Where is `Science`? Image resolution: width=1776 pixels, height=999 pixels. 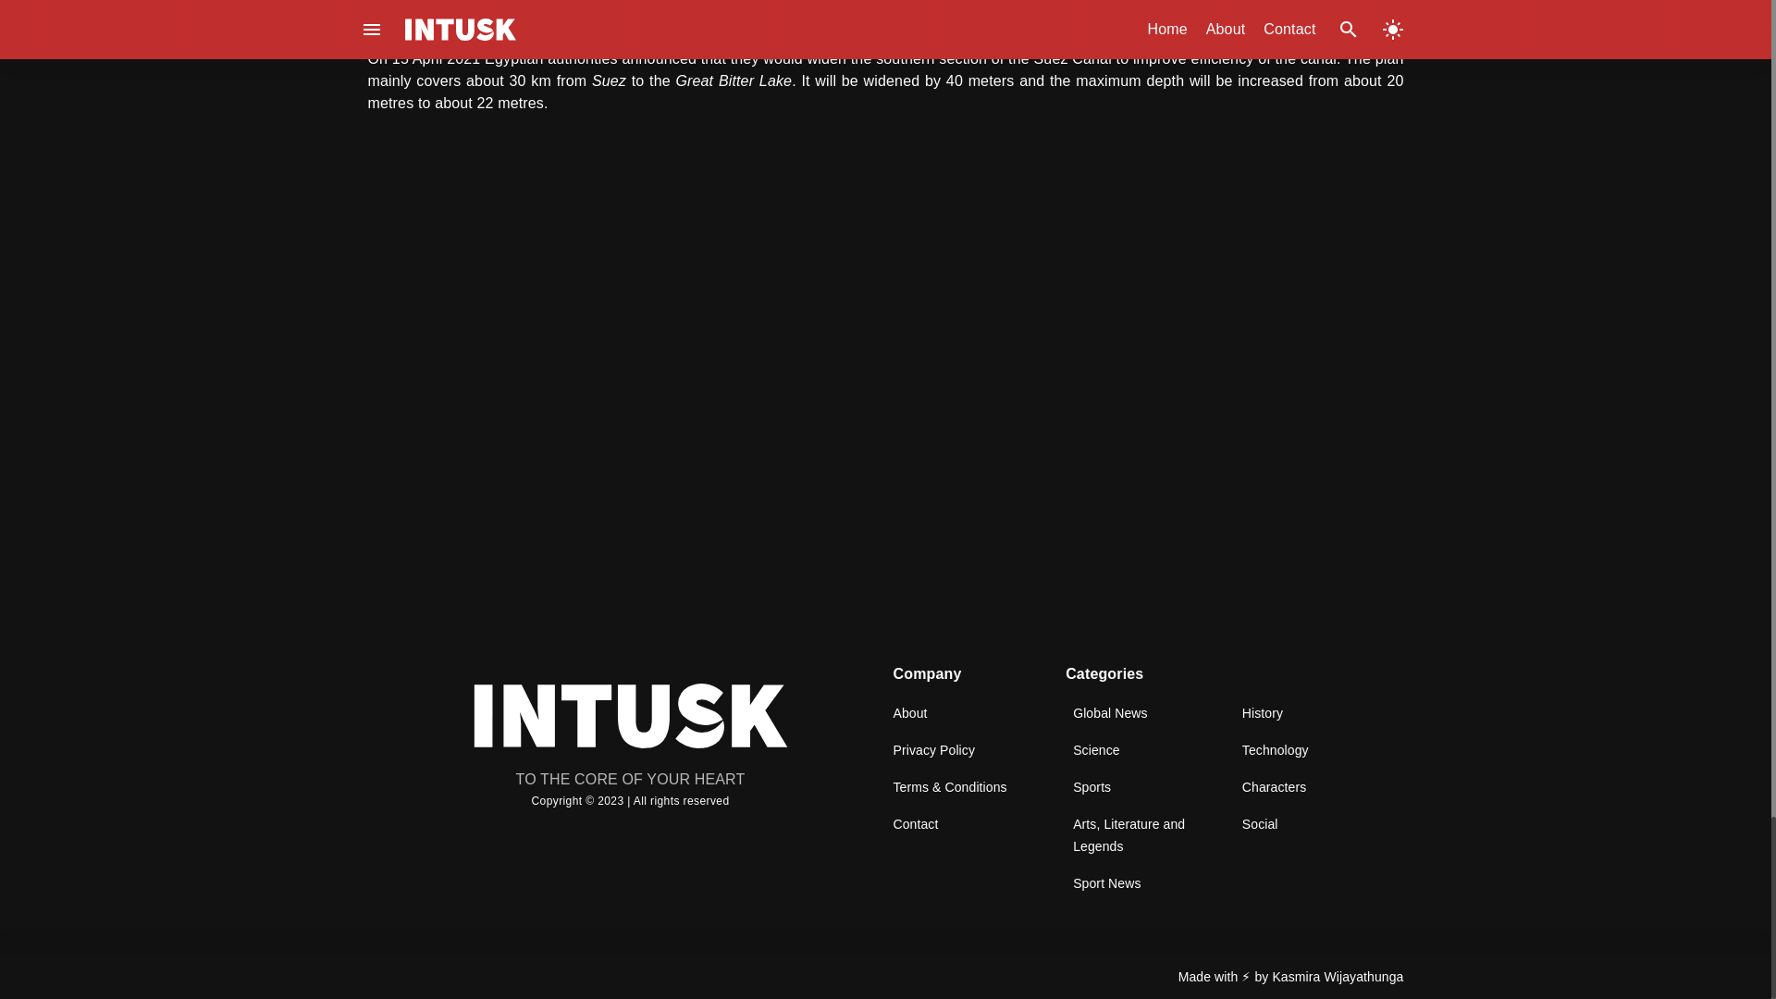 Science is located at coordinates (1096, 749).